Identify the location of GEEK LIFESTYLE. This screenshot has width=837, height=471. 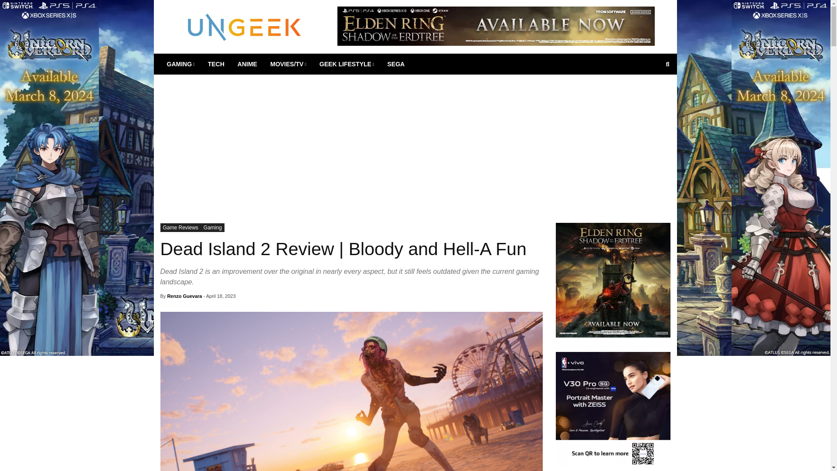
(347, 64).